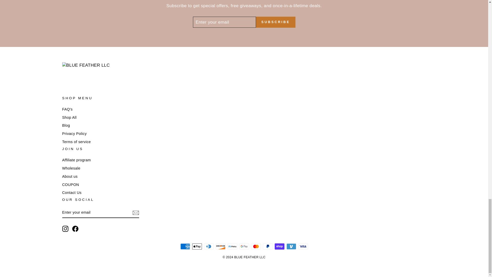  Describe the element at coordinates (185, 246) in the screenshot. I see `American Express` at that location.